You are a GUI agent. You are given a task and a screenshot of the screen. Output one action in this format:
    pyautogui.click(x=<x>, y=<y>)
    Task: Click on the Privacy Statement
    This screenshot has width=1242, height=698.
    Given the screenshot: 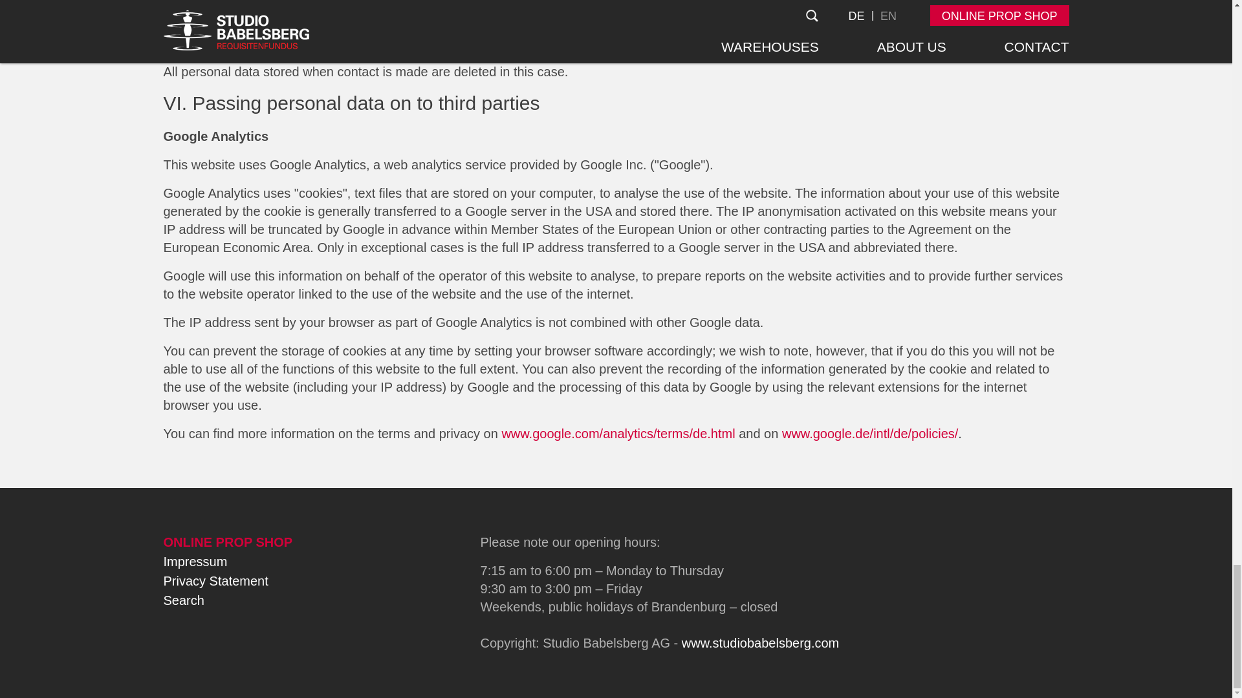 What is the action you would take?
    pyautogui.click(x=215, y=580)
    